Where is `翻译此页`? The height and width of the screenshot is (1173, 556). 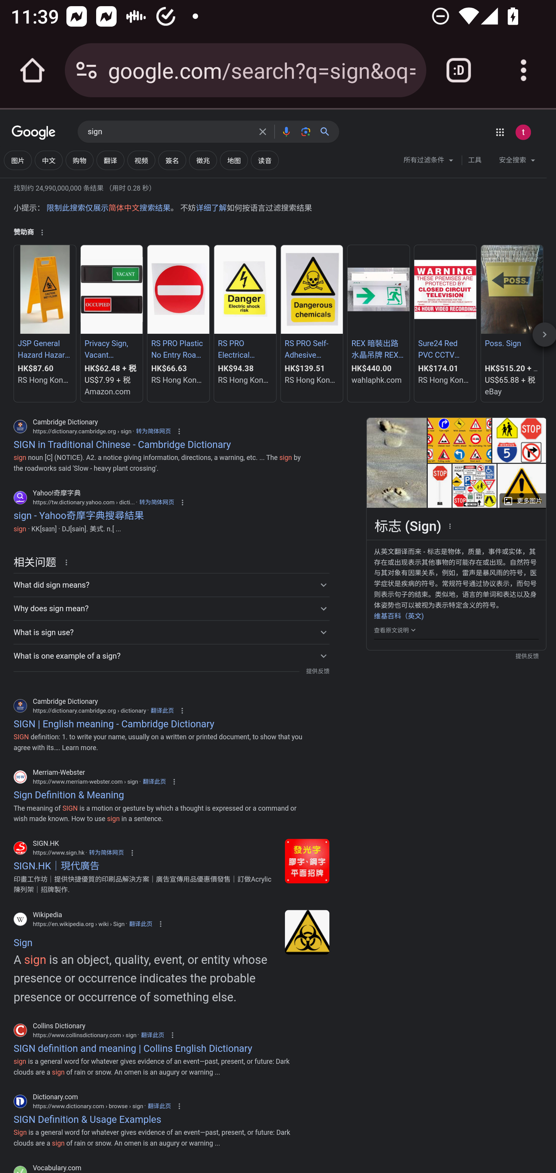 翻译此页 is located at coordinates (159, 1106).